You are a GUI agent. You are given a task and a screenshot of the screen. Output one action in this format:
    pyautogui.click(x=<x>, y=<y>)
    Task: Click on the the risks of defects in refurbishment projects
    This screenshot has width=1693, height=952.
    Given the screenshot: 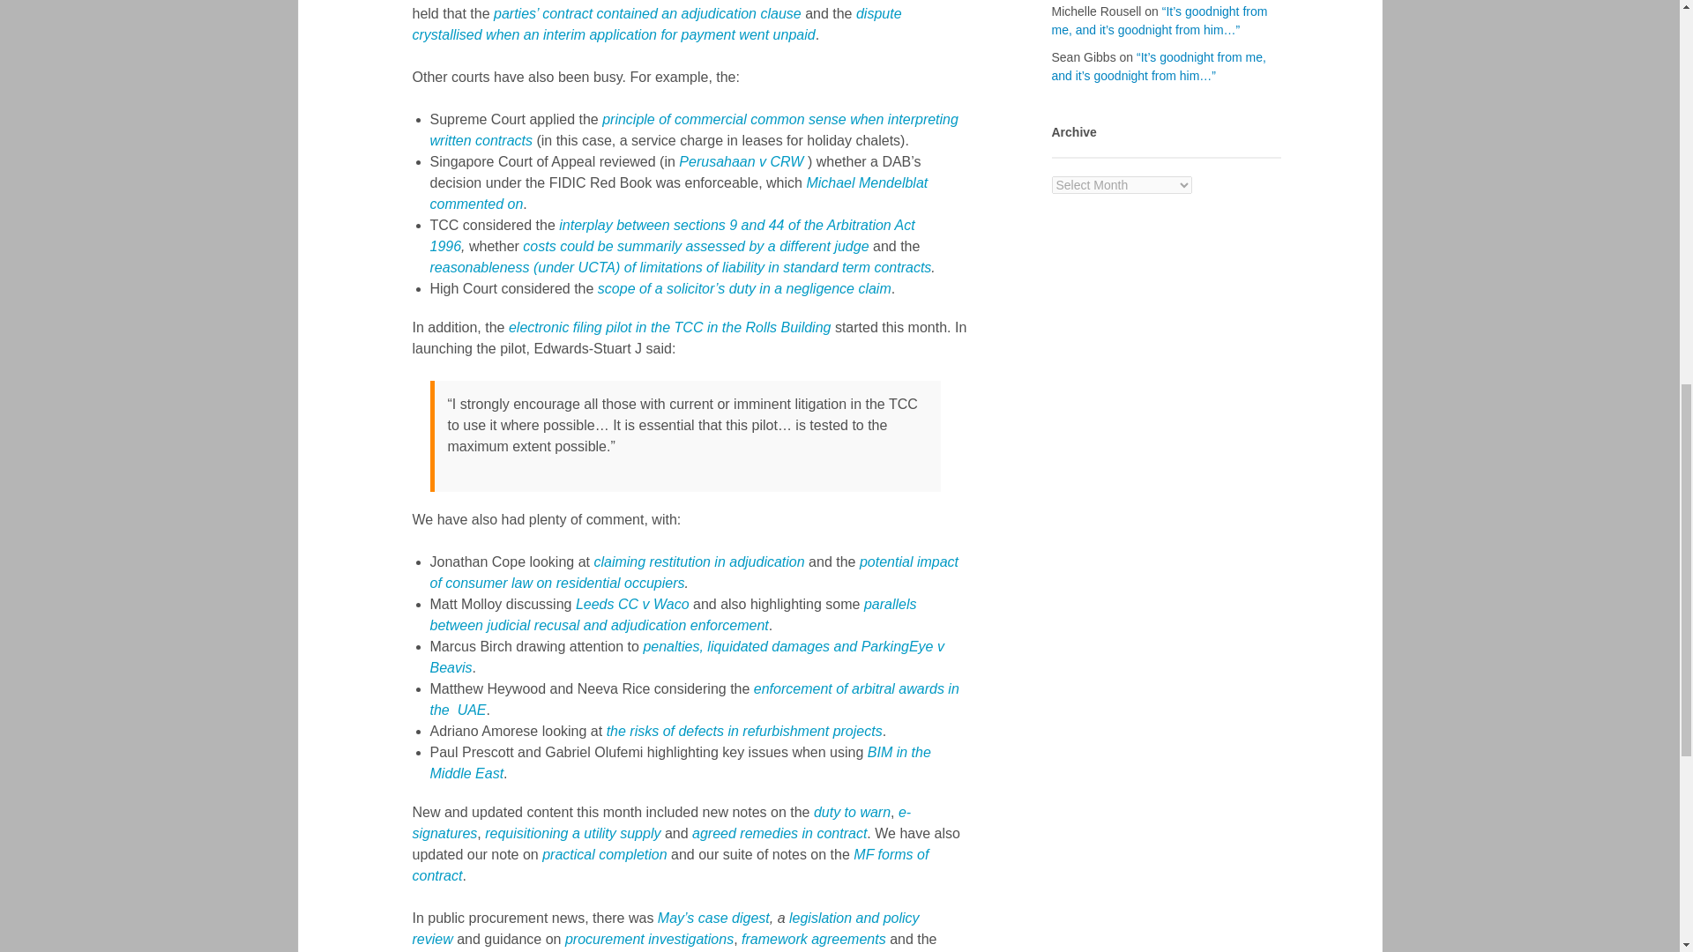 What is the action you would take?
    pyautogui.click(x=744, y=731)
    